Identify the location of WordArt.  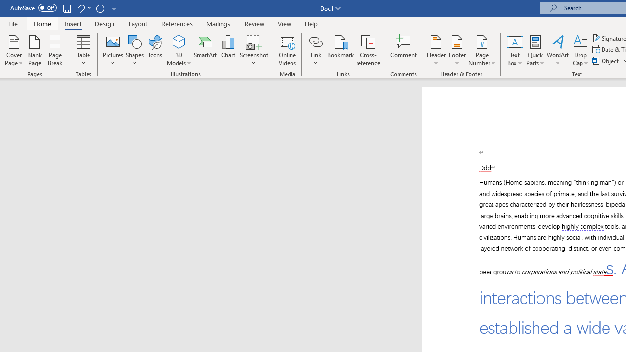
(558, 50).